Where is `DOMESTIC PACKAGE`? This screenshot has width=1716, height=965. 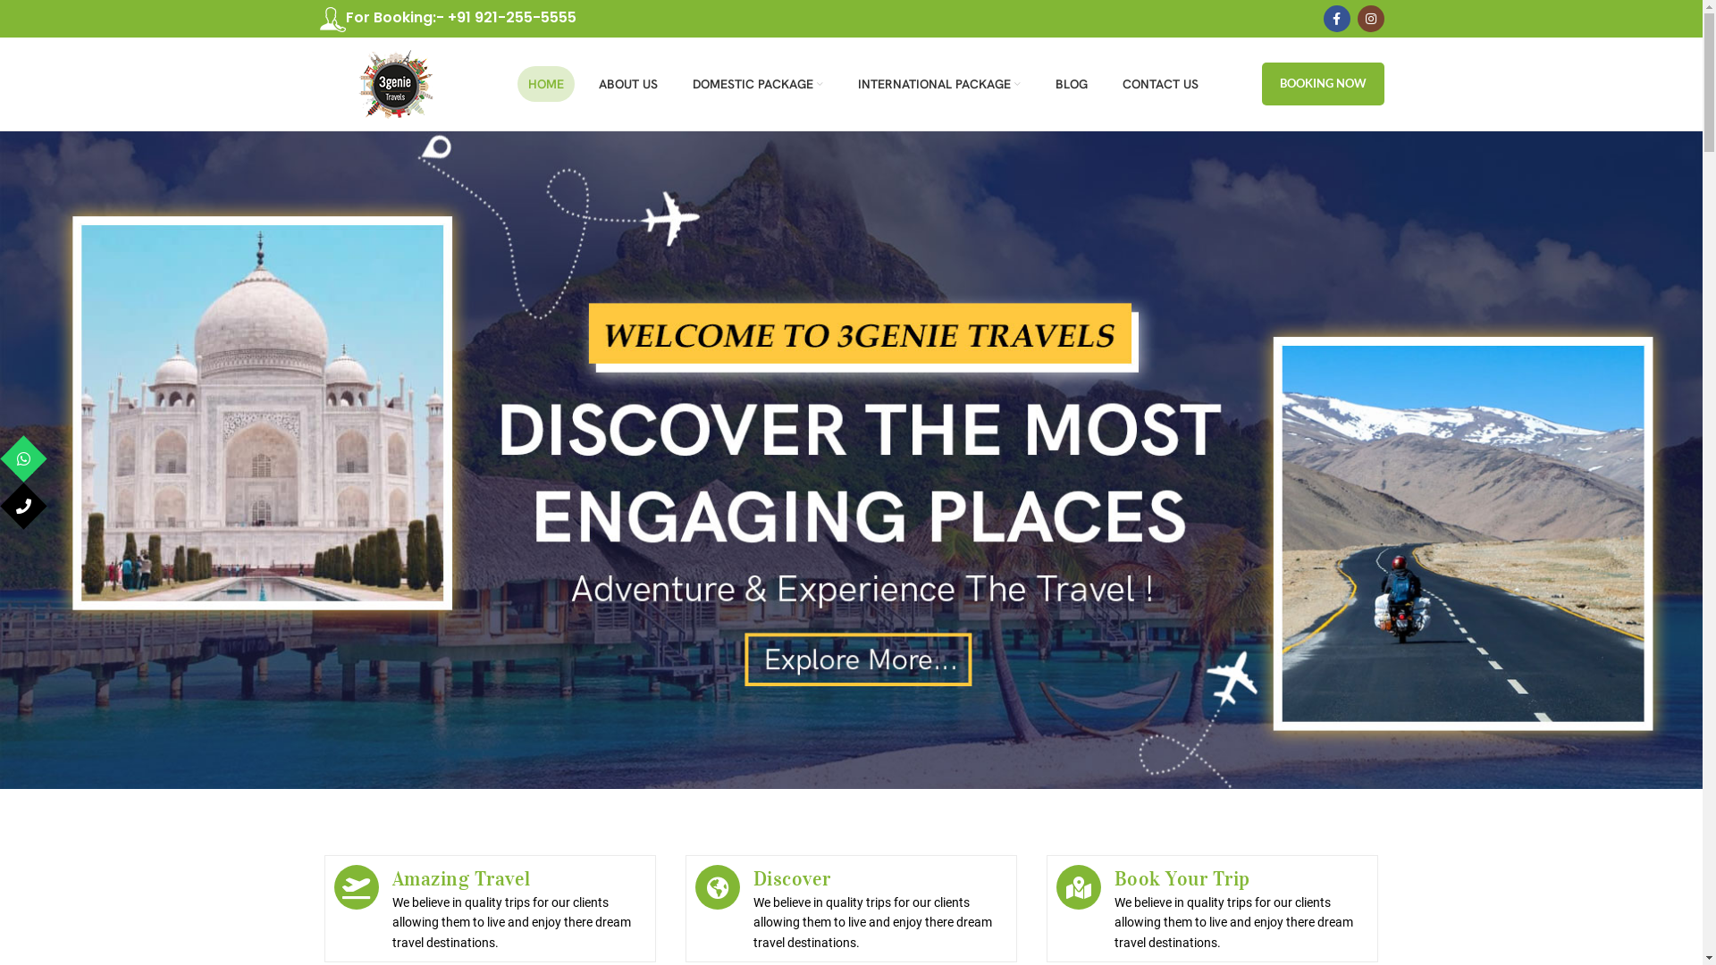 DOMESTIC PACKAGE is located at coordinates (758, 84).